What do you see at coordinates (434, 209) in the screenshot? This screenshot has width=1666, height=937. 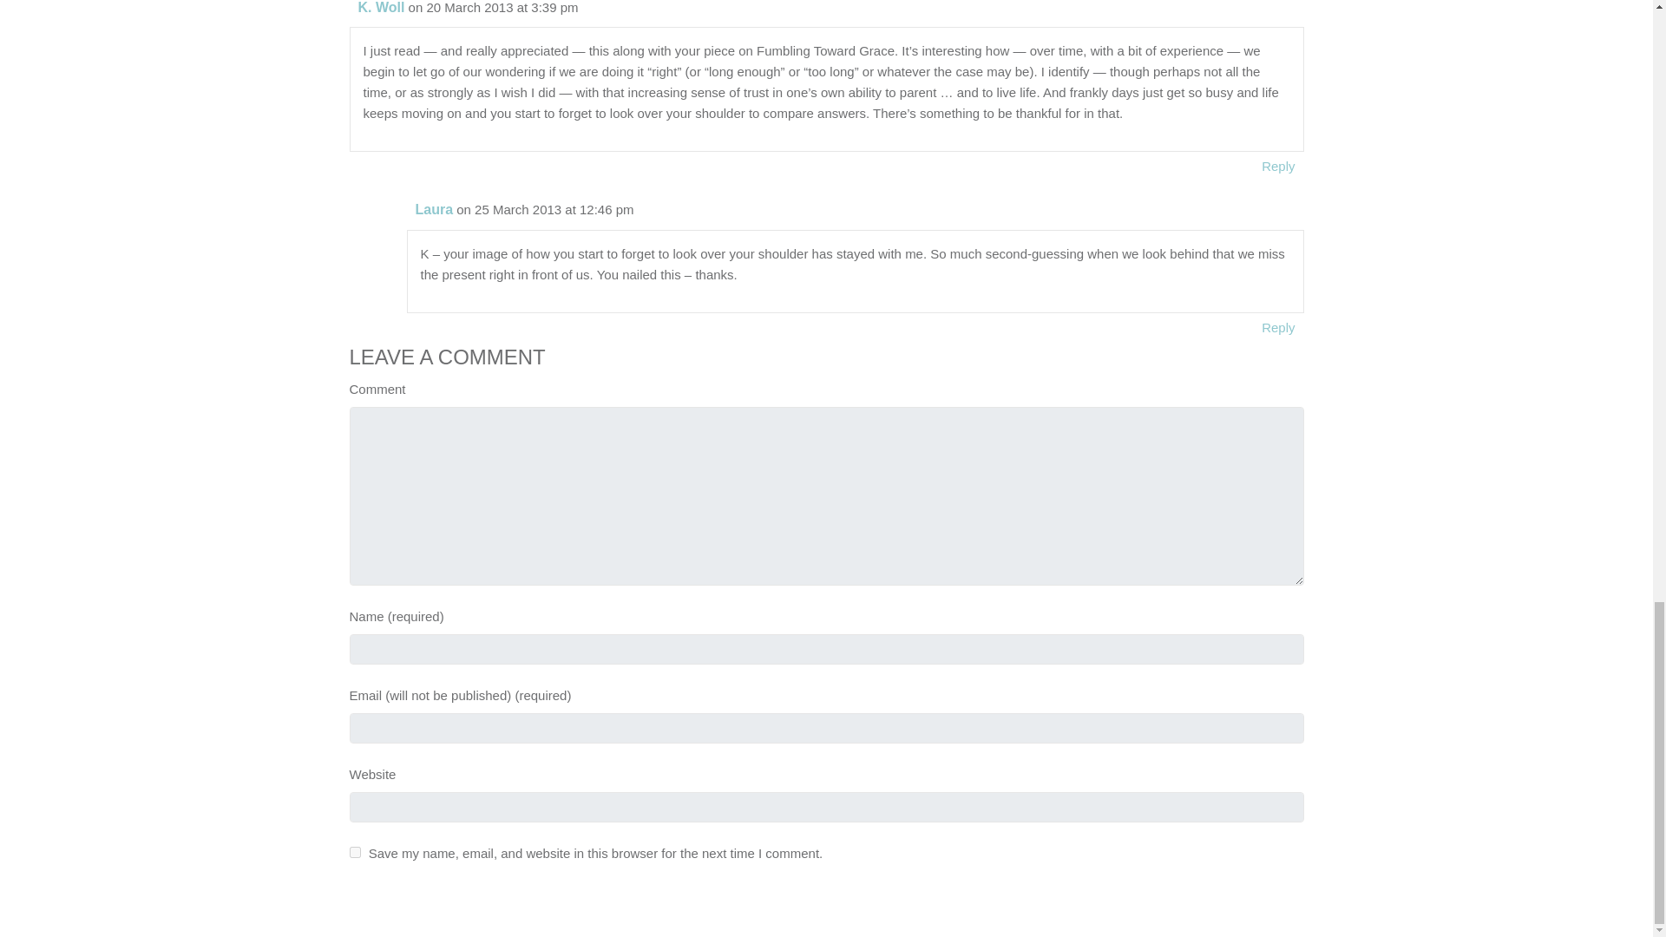 I see `Laura` at bounding box center [434, 209].